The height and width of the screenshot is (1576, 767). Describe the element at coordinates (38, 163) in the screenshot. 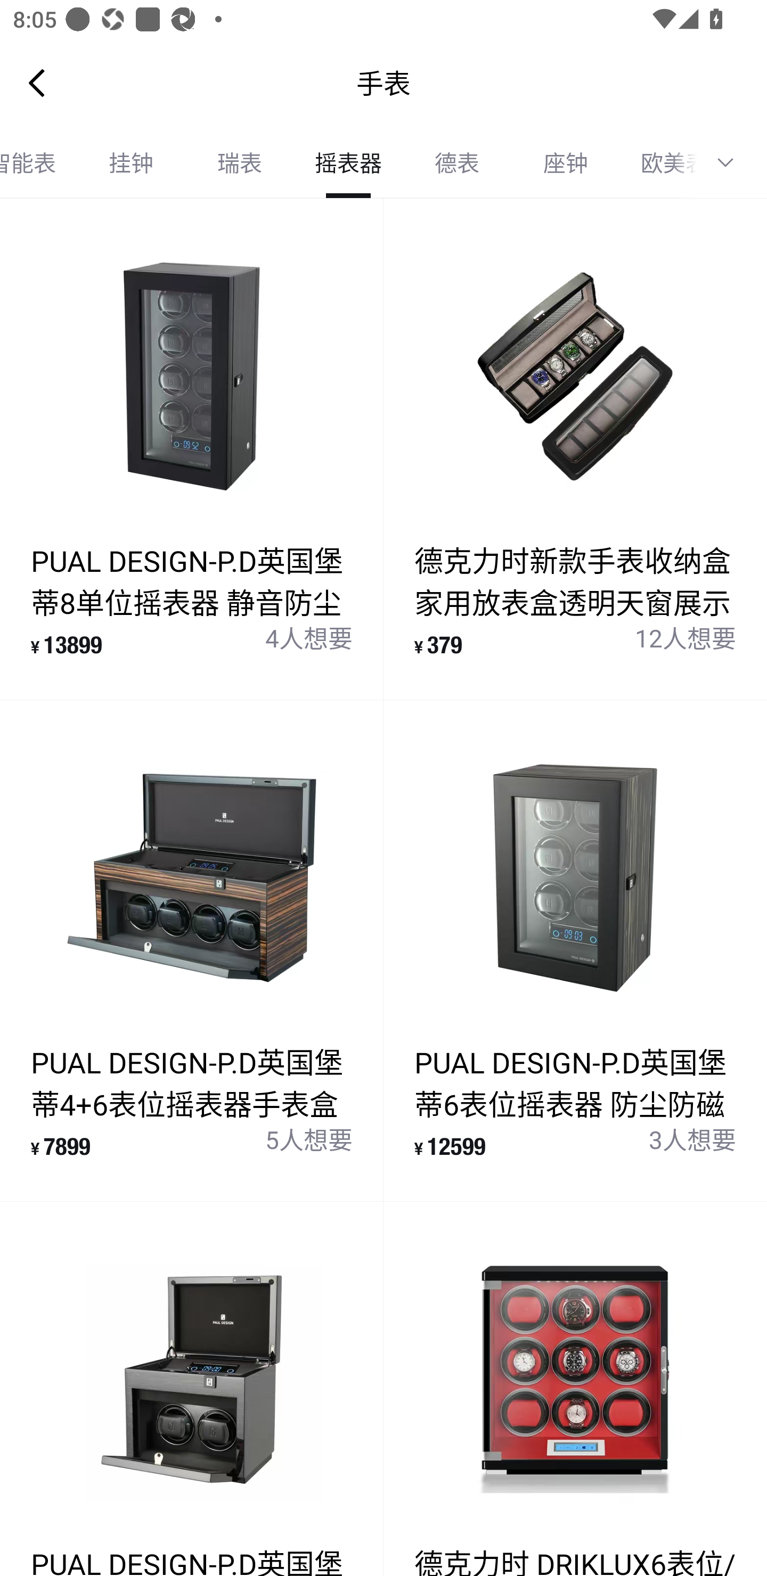

I see `智能表` at that location.